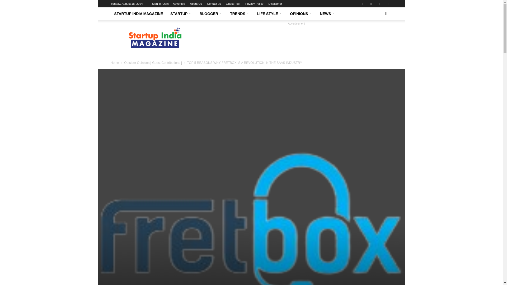 The height and width of the screenshot is (285, 507). What do you see at coordinates (254, 4) in the screenshot?
I see `Privacy Policy` at bounding box center [254, 4].